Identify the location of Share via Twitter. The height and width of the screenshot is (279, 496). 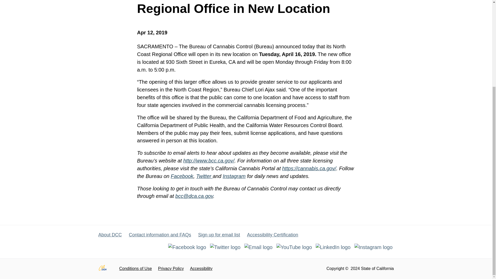
(226, 247).